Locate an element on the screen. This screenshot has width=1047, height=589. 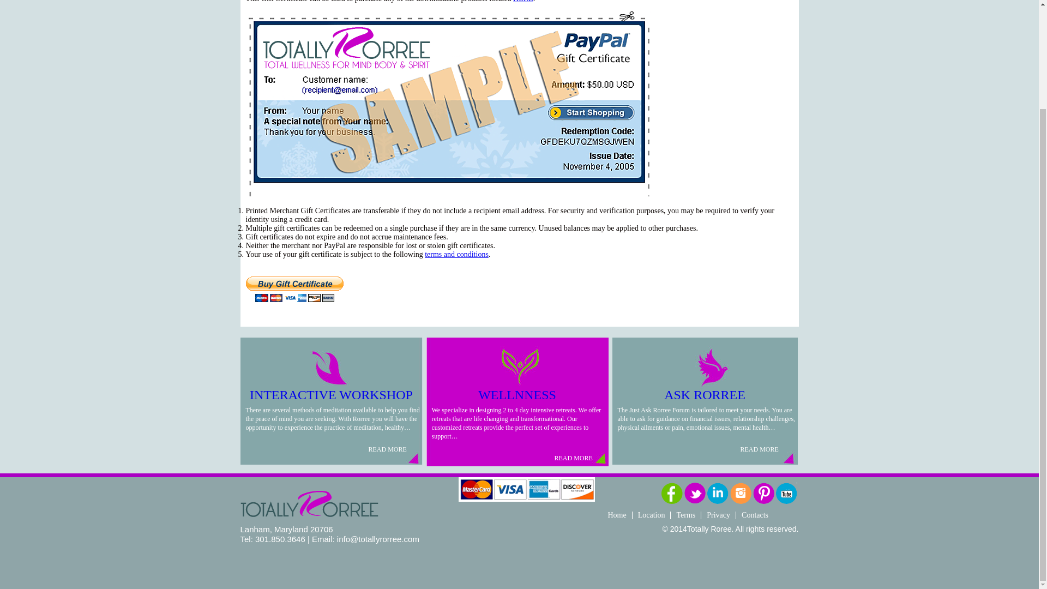
WELLNNESS is located at coordinates (517, 394).